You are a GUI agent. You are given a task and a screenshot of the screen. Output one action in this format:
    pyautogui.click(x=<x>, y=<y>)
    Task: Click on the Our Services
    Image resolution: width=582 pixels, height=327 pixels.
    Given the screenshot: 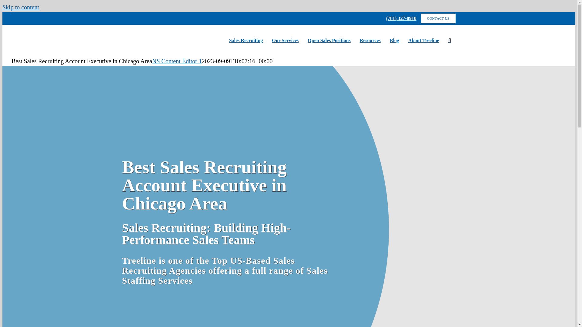 What is the action you would take?
    pyautogui.click(x=285, y=41)
    